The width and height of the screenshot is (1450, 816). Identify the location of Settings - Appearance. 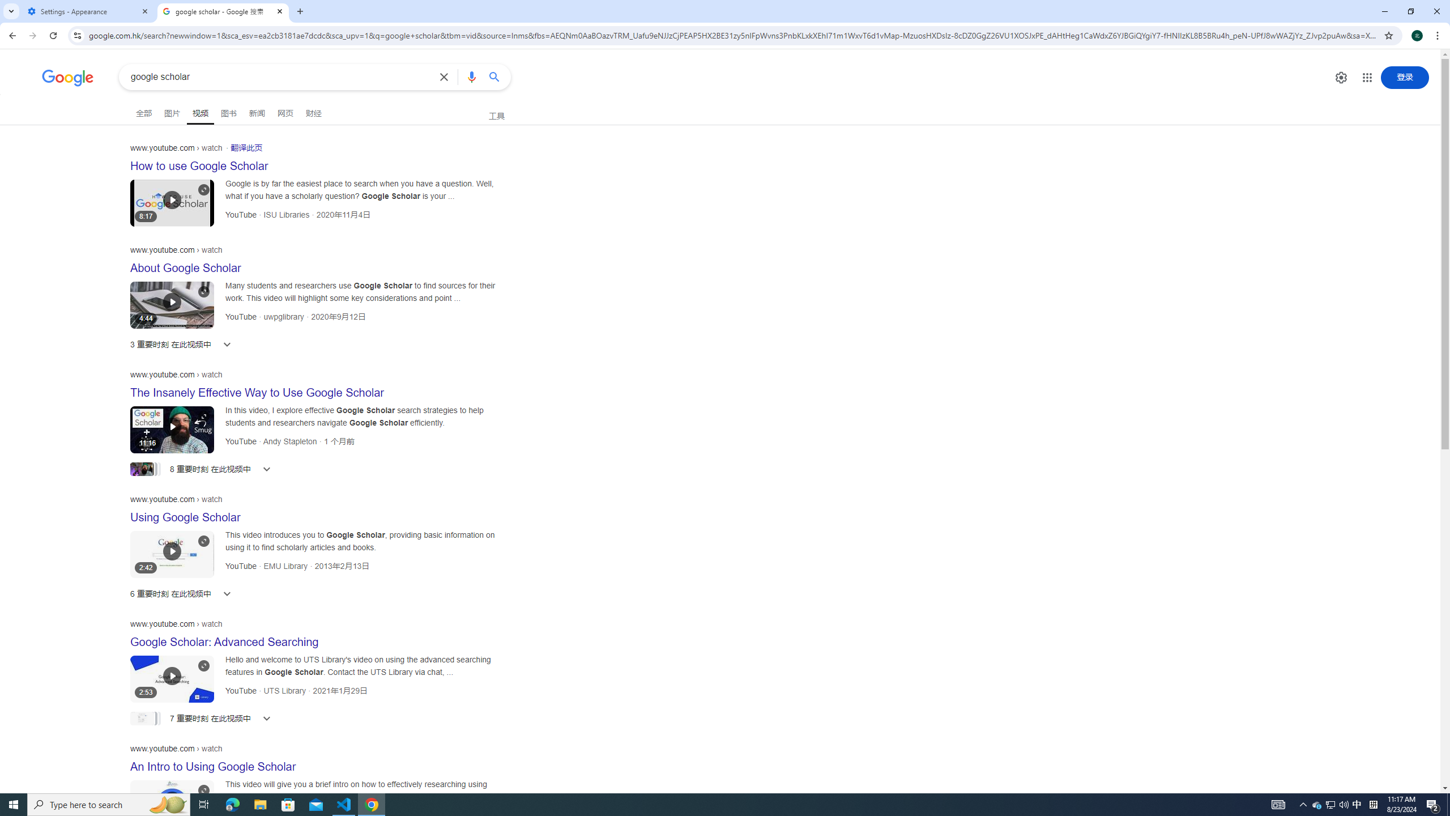
(88, 11).